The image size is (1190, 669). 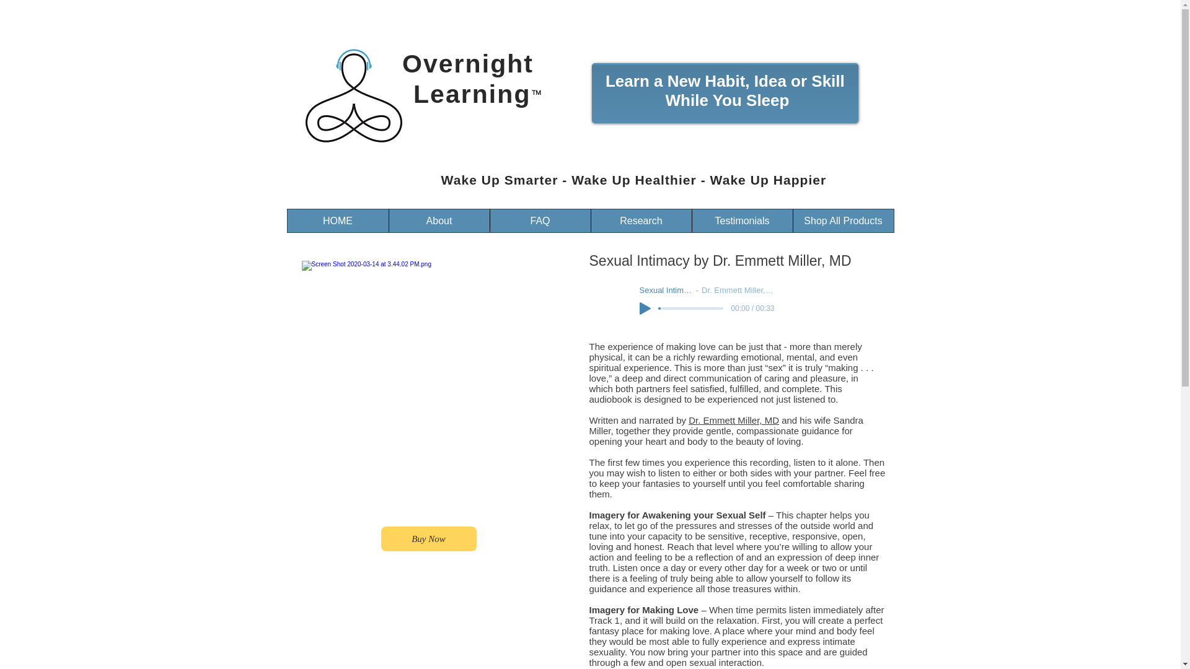 What do you see at coordinates (438, 221) in the screenshot?
I see `About` at bounding box center [438, 221].